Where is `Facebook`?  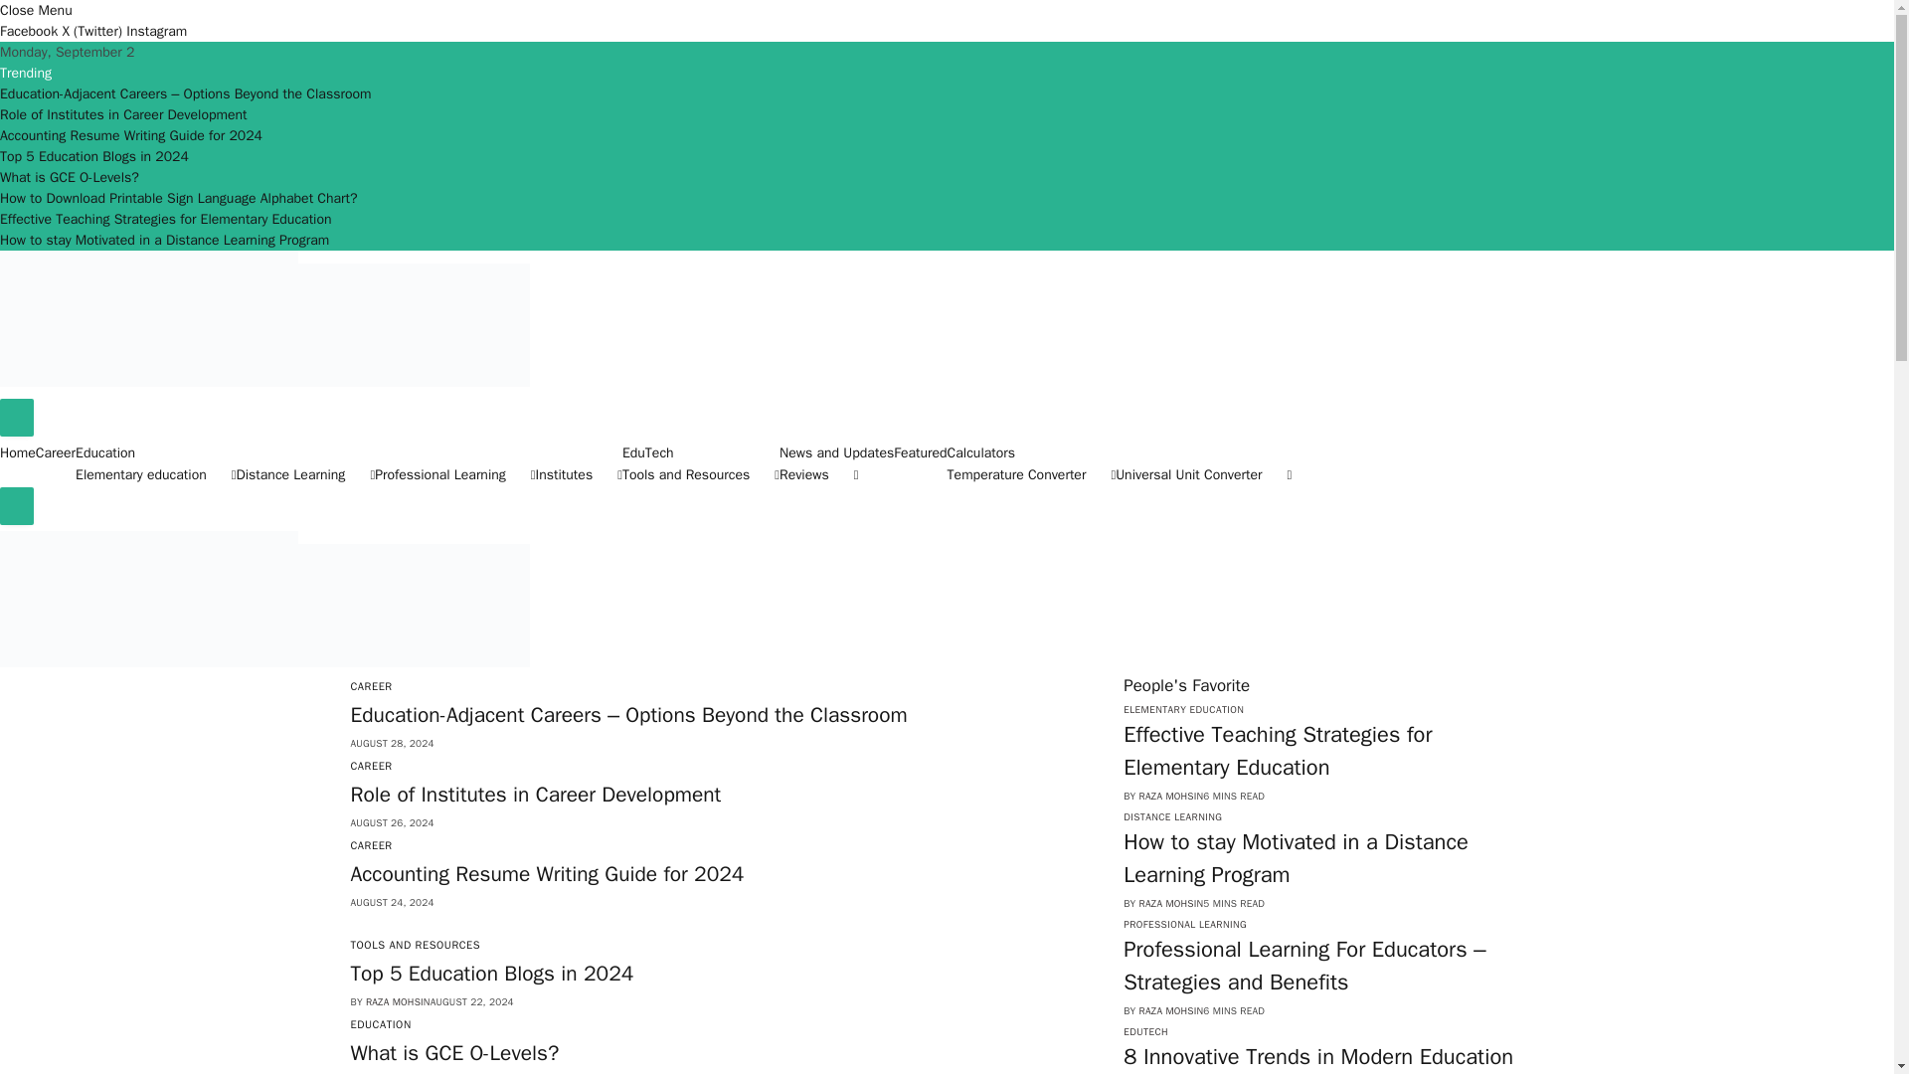
Facebook is located at coordinates (30, 30).